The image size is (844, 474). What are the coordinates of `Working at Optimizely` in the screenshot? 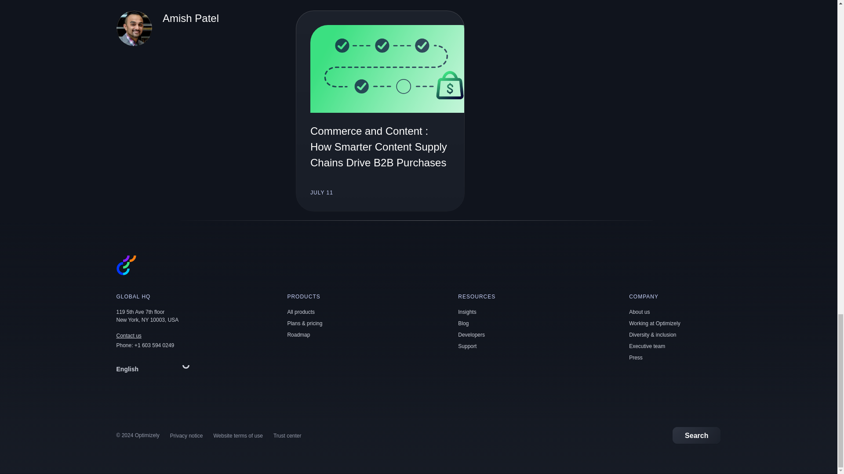 It's located at (654, 323).